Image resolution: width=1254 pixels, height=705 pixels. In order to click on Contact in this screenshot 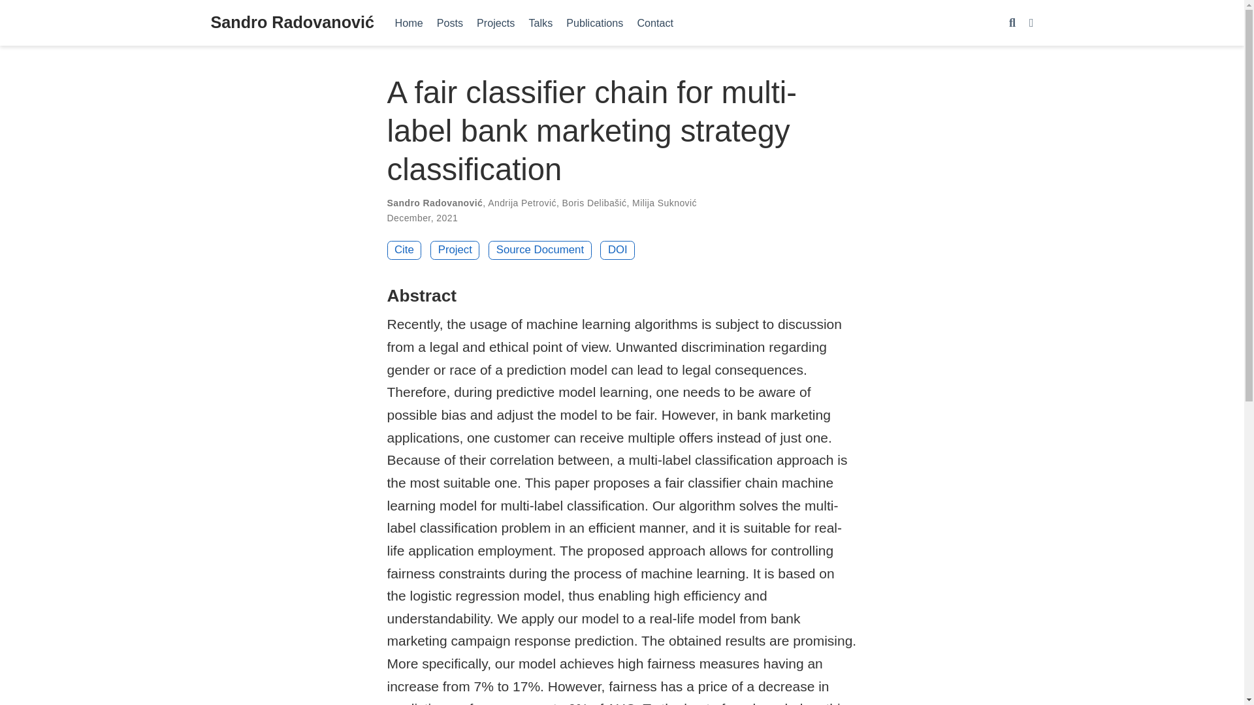, I will do `click(656, 22)`.